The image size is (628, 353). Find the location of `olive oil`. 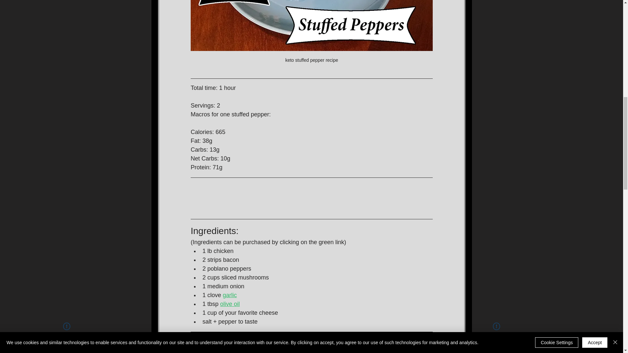

olive oil is located at coordinates (230, 304).